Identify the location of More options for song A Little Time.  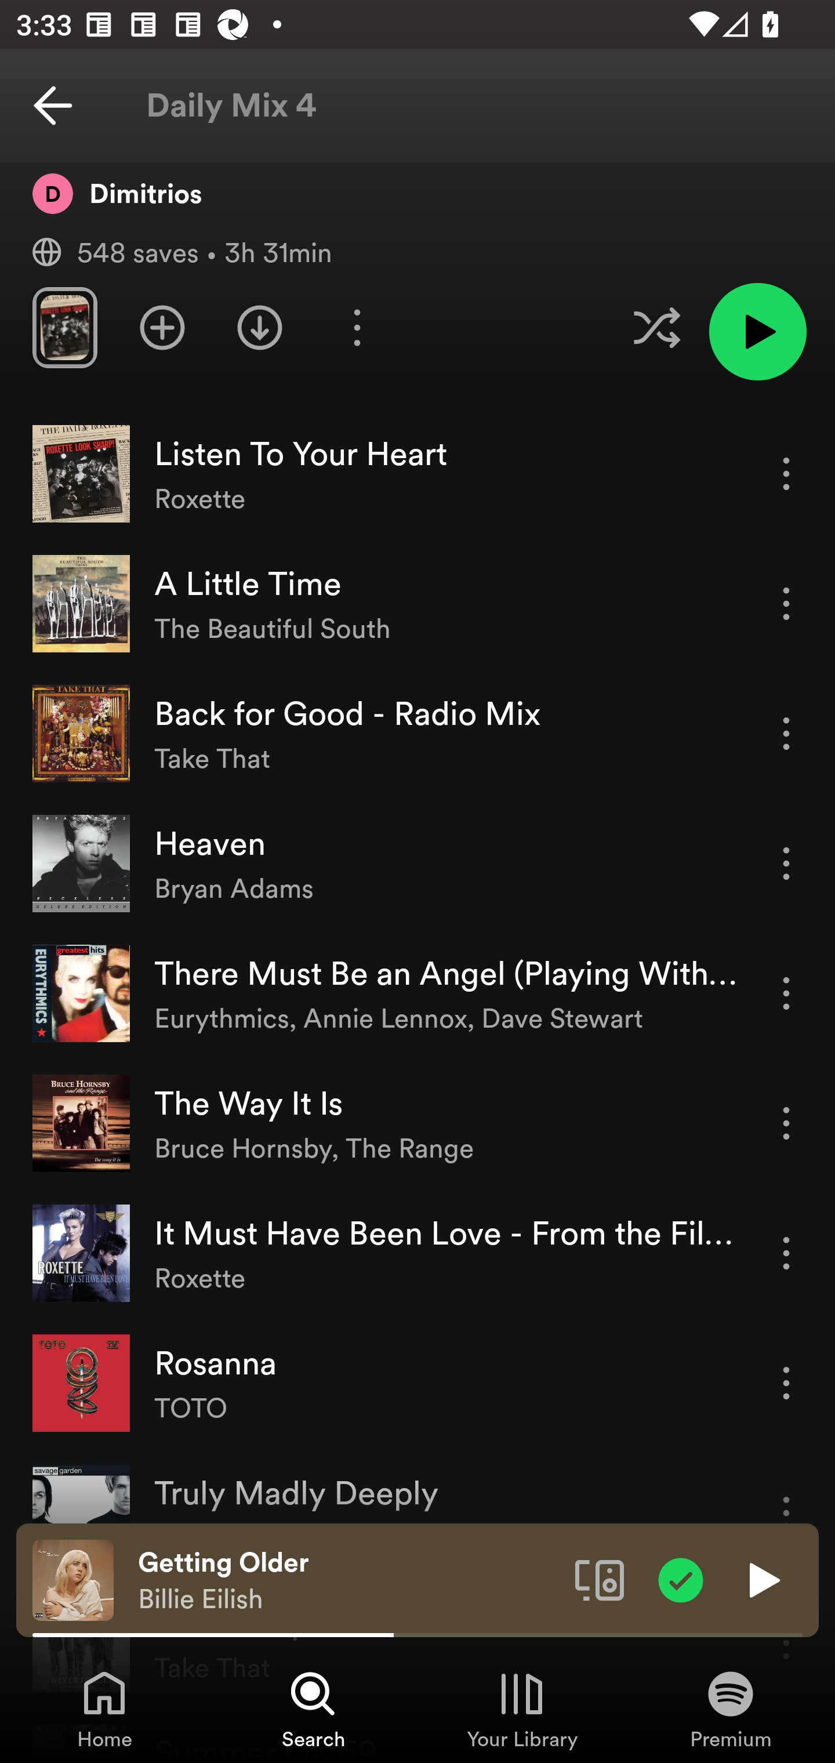
(786, 603).